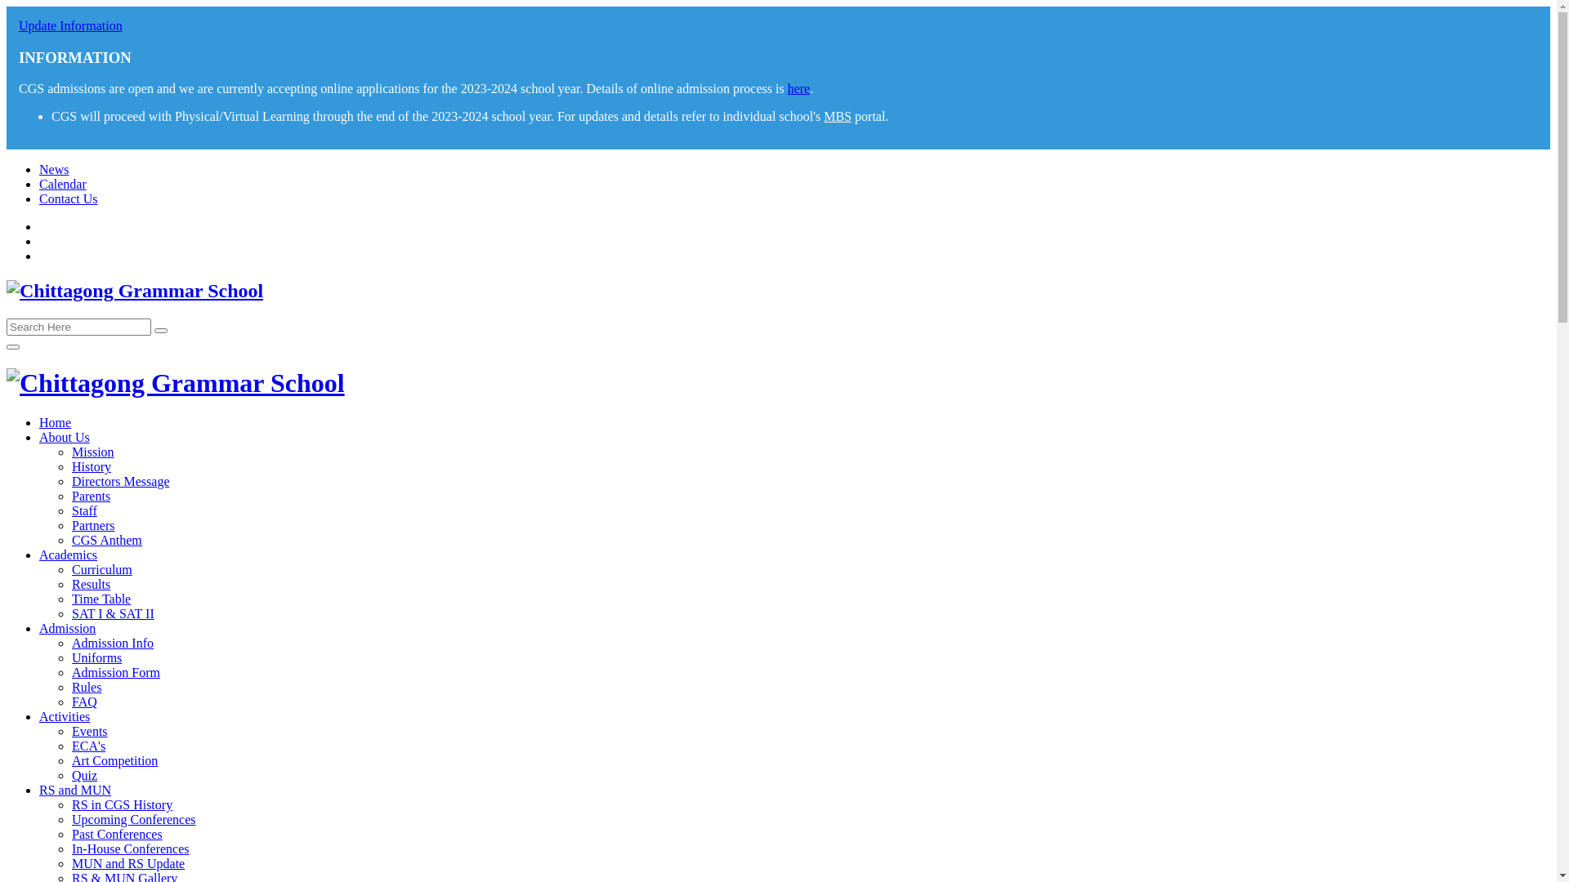 The height and width of the screenshot is (882, 1569). What do you see at coordinates (113, 644) in the screenshot?
I see `Admission Info` at bounding box center [113, 644].